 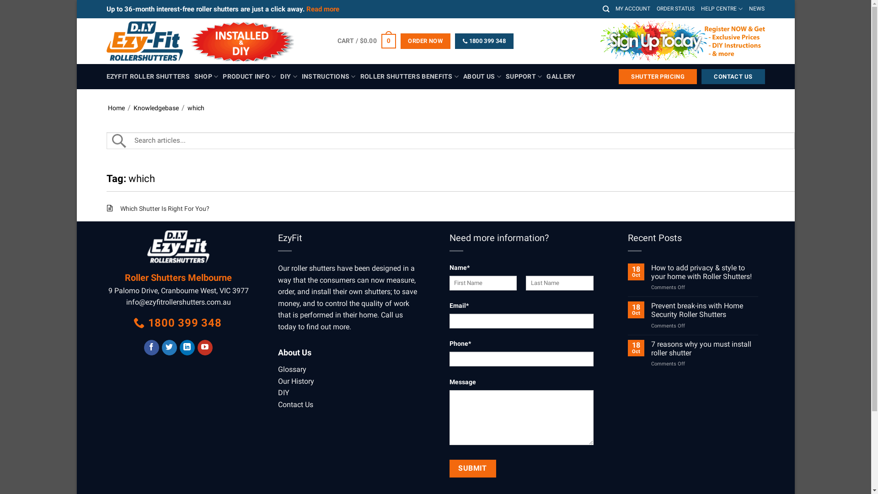 What do you see at coordinates (524, 76) in the screenshot?
I see `SUPPORT` at bounding box center [524, 76].